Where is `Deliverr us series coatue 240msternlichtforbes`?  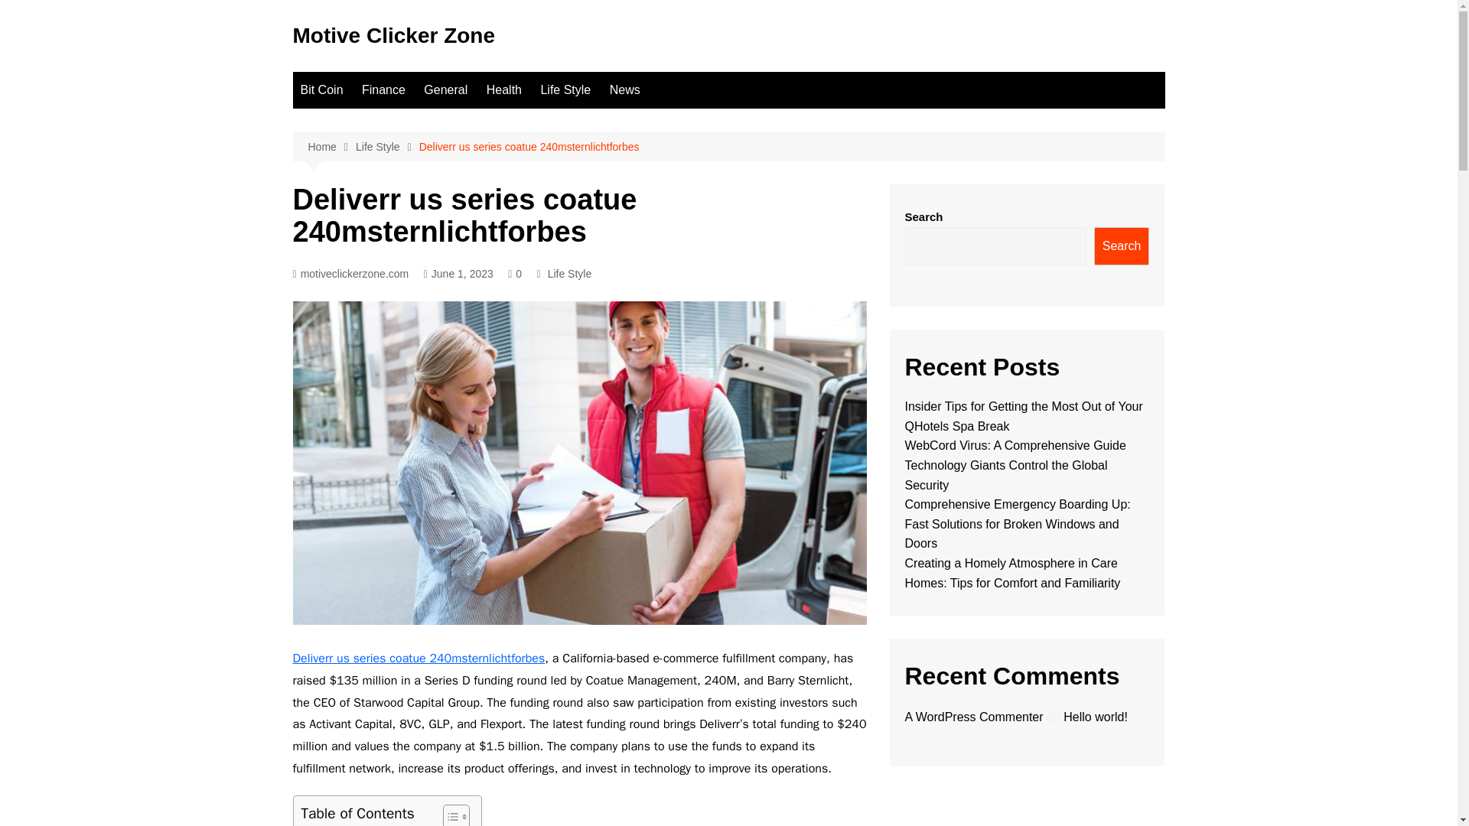 Deliverr us series coatue 240msternlichtforbes is located at coordinates (529, 147).